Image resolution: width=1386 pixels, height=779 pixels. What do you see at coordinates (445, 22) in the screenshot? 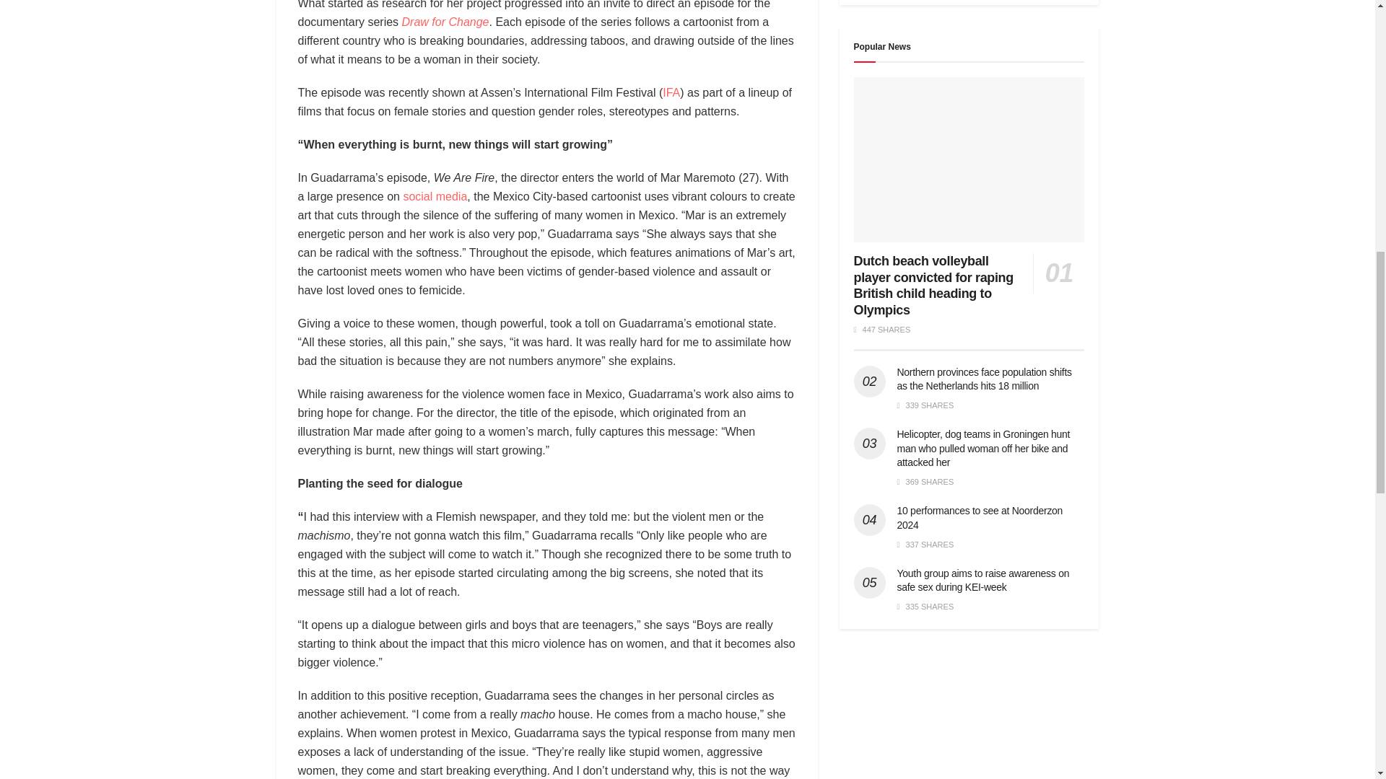
I see `Draw for Change` at bounding box center [445, 22].